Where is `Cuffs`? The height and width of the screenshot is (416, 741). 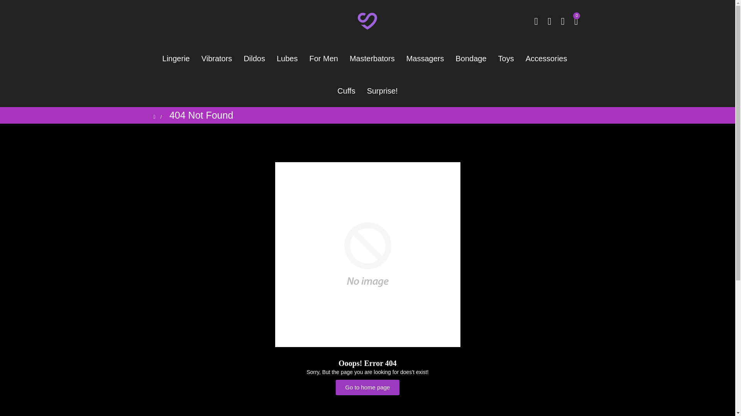 Cuffs is located at coordinates (346, 91).